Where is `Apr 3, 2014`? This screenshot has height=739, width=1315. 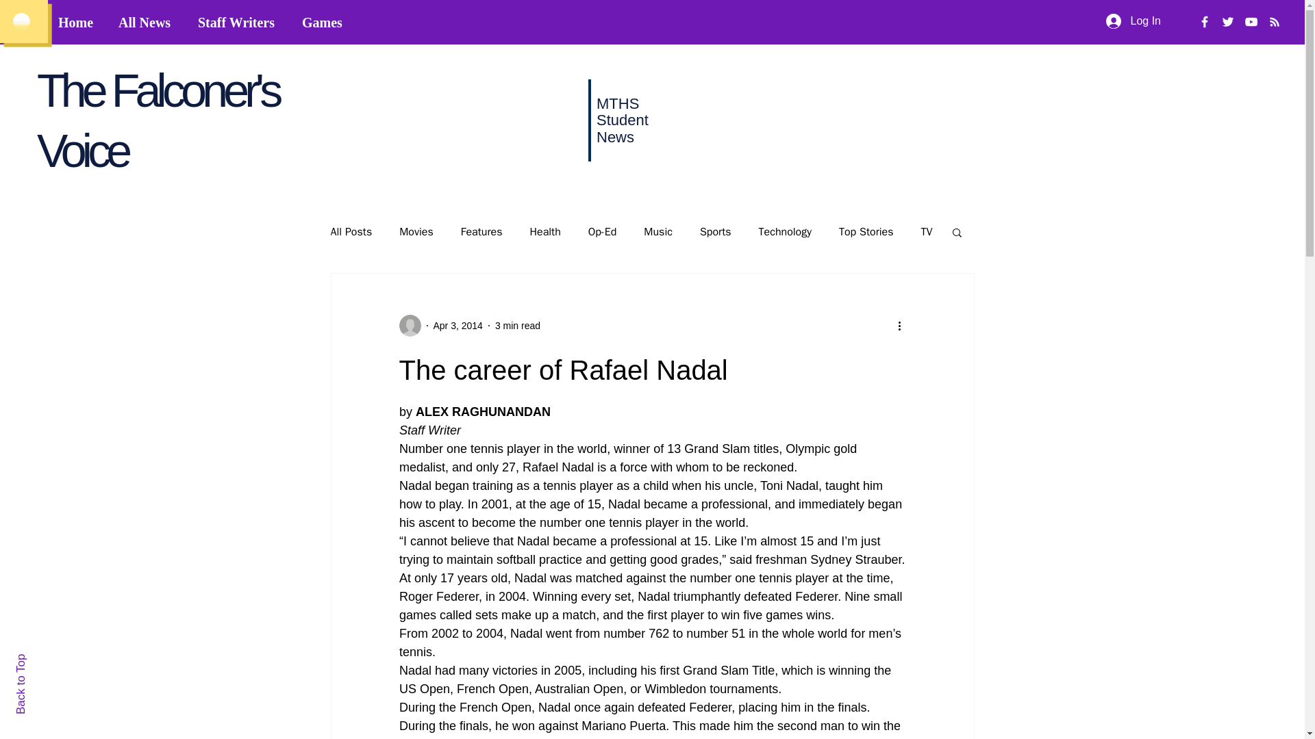
Apr 3, 2014 is located at coordinates (458, 325).